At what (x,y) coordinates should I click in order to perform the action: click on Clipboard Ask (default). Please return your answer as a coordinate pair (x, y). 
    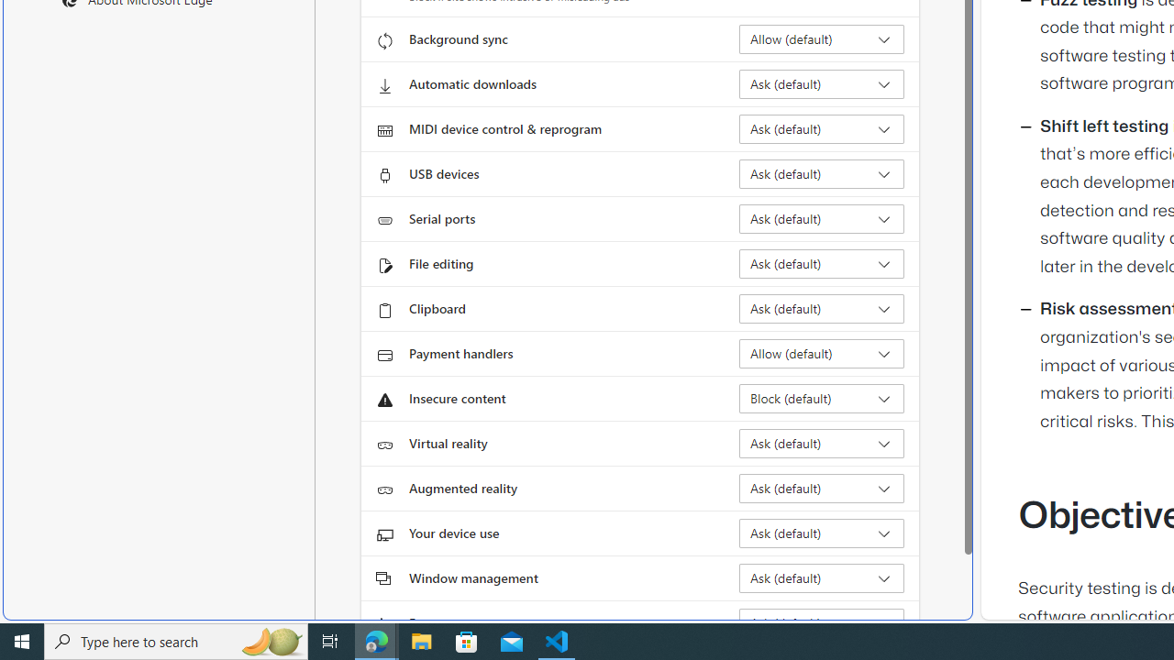
    Looking at the image, I should click on (822, 308).